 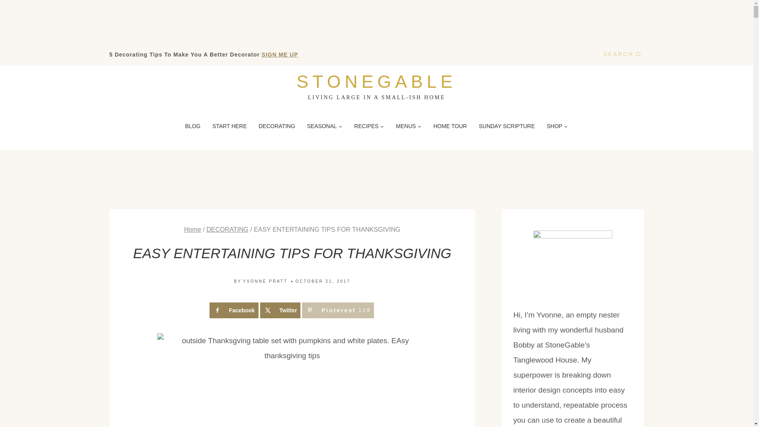 I want to click on SUNDAY SCRIPTURE, so click(x=507, y=126).